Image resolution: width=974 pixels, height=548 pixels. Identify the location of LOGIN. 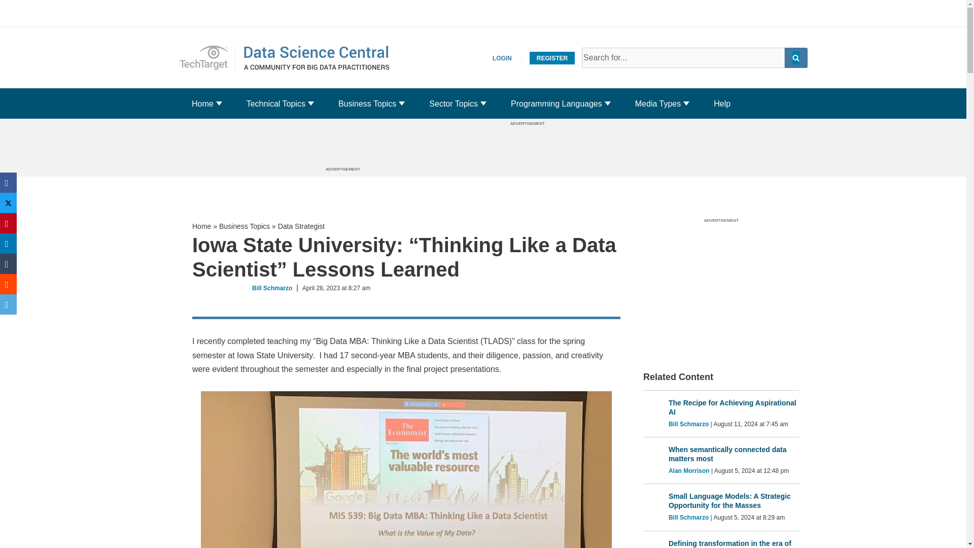
(502, 58).